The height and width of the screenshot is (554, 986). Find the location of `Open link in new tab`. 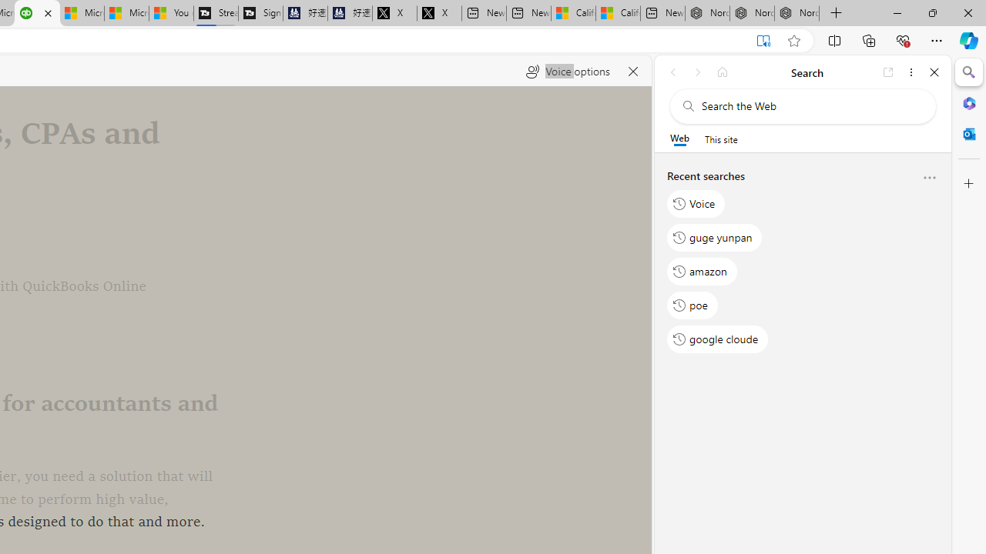

Open link in new tab is located at coordinates (888, 72).